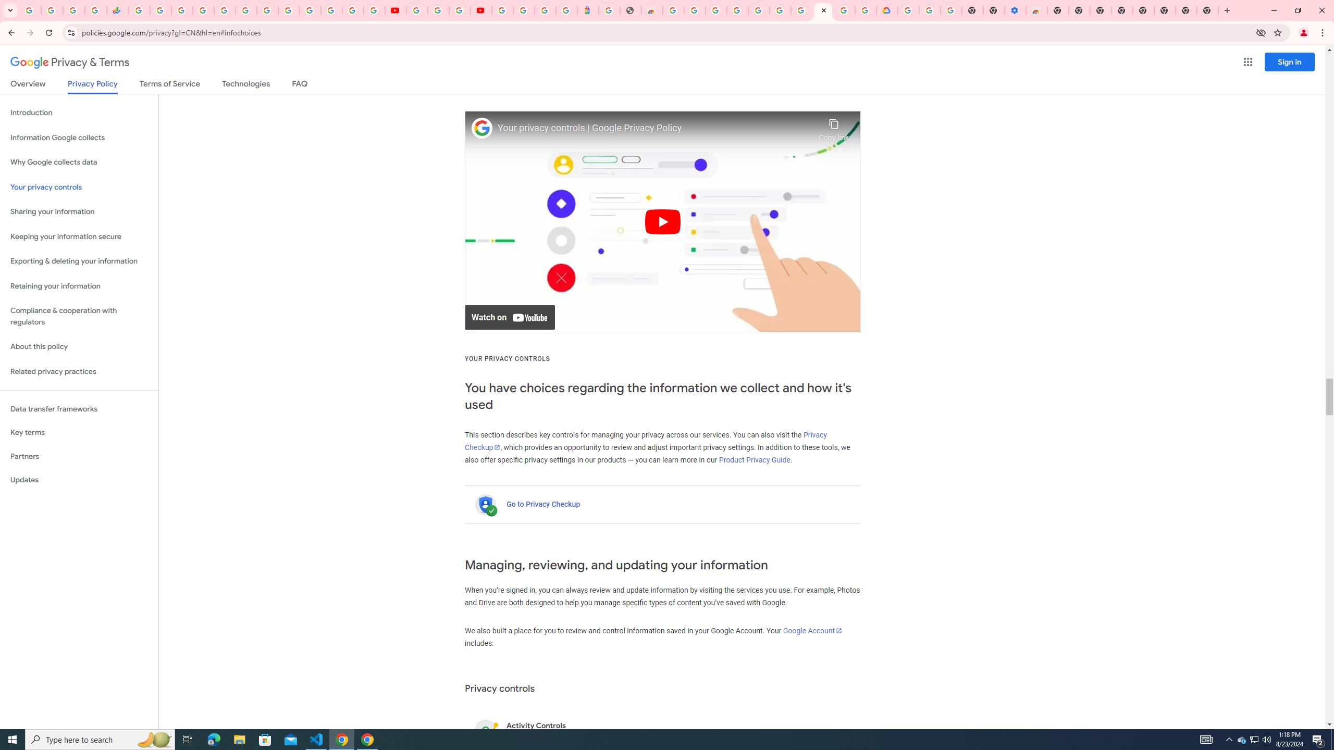 Image resolution: width=1334 pixels, height=750 pixels. What do you see at coordinates (352, 10) in the screenshot?
I see `Sign in - Google Accounts` at bounding box center [352, 10].